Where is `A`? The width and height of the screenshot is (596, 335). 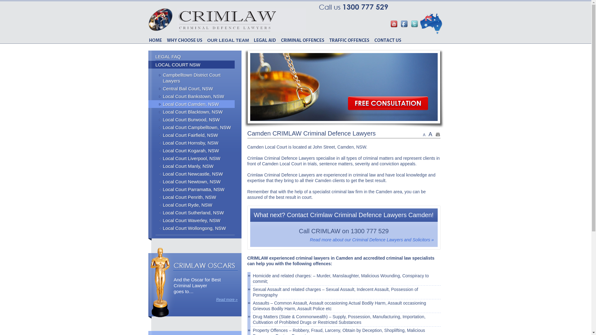 A is located at coordinates (430, 134).